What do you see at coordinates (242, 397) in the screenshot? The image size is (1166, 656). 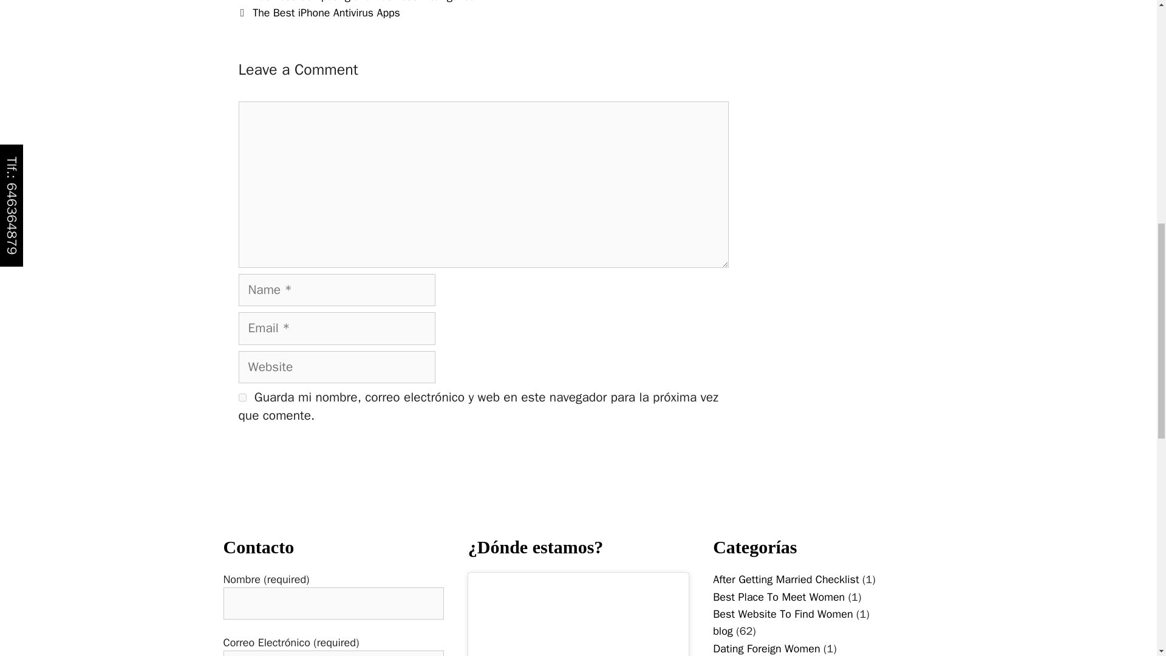 I see `yes` at bounding box center [242, 397].